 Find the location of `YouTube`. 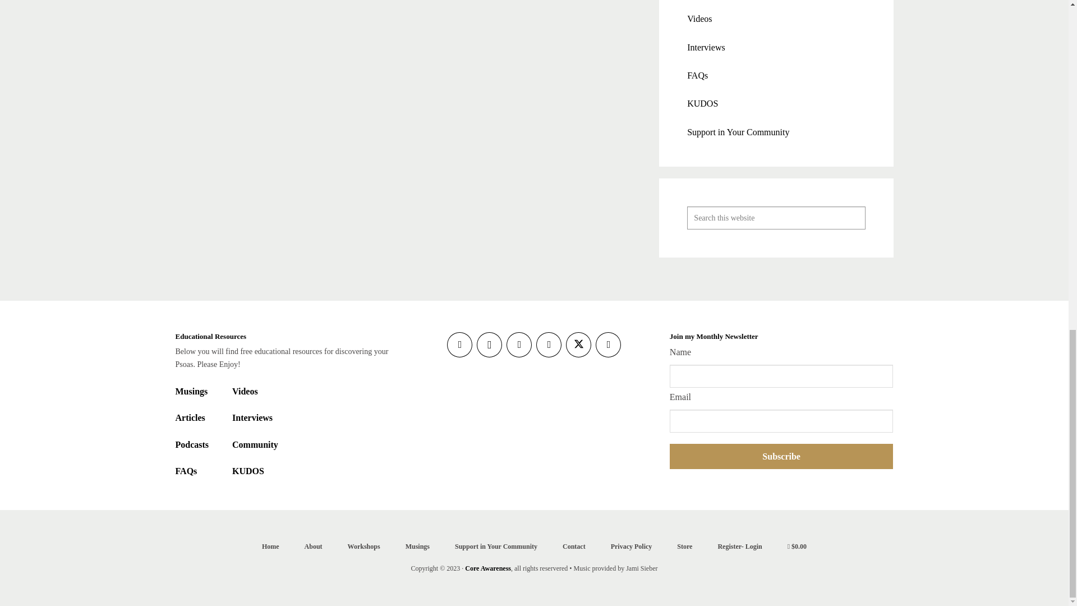

YouTube is located at coordinates (608, 345).